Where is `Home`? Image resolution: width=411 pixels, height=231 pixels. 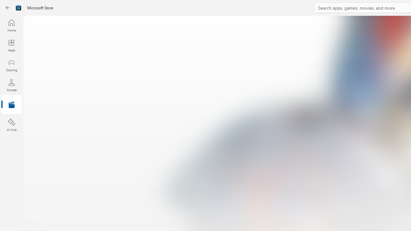 Home is located at coordinates (12, 25).